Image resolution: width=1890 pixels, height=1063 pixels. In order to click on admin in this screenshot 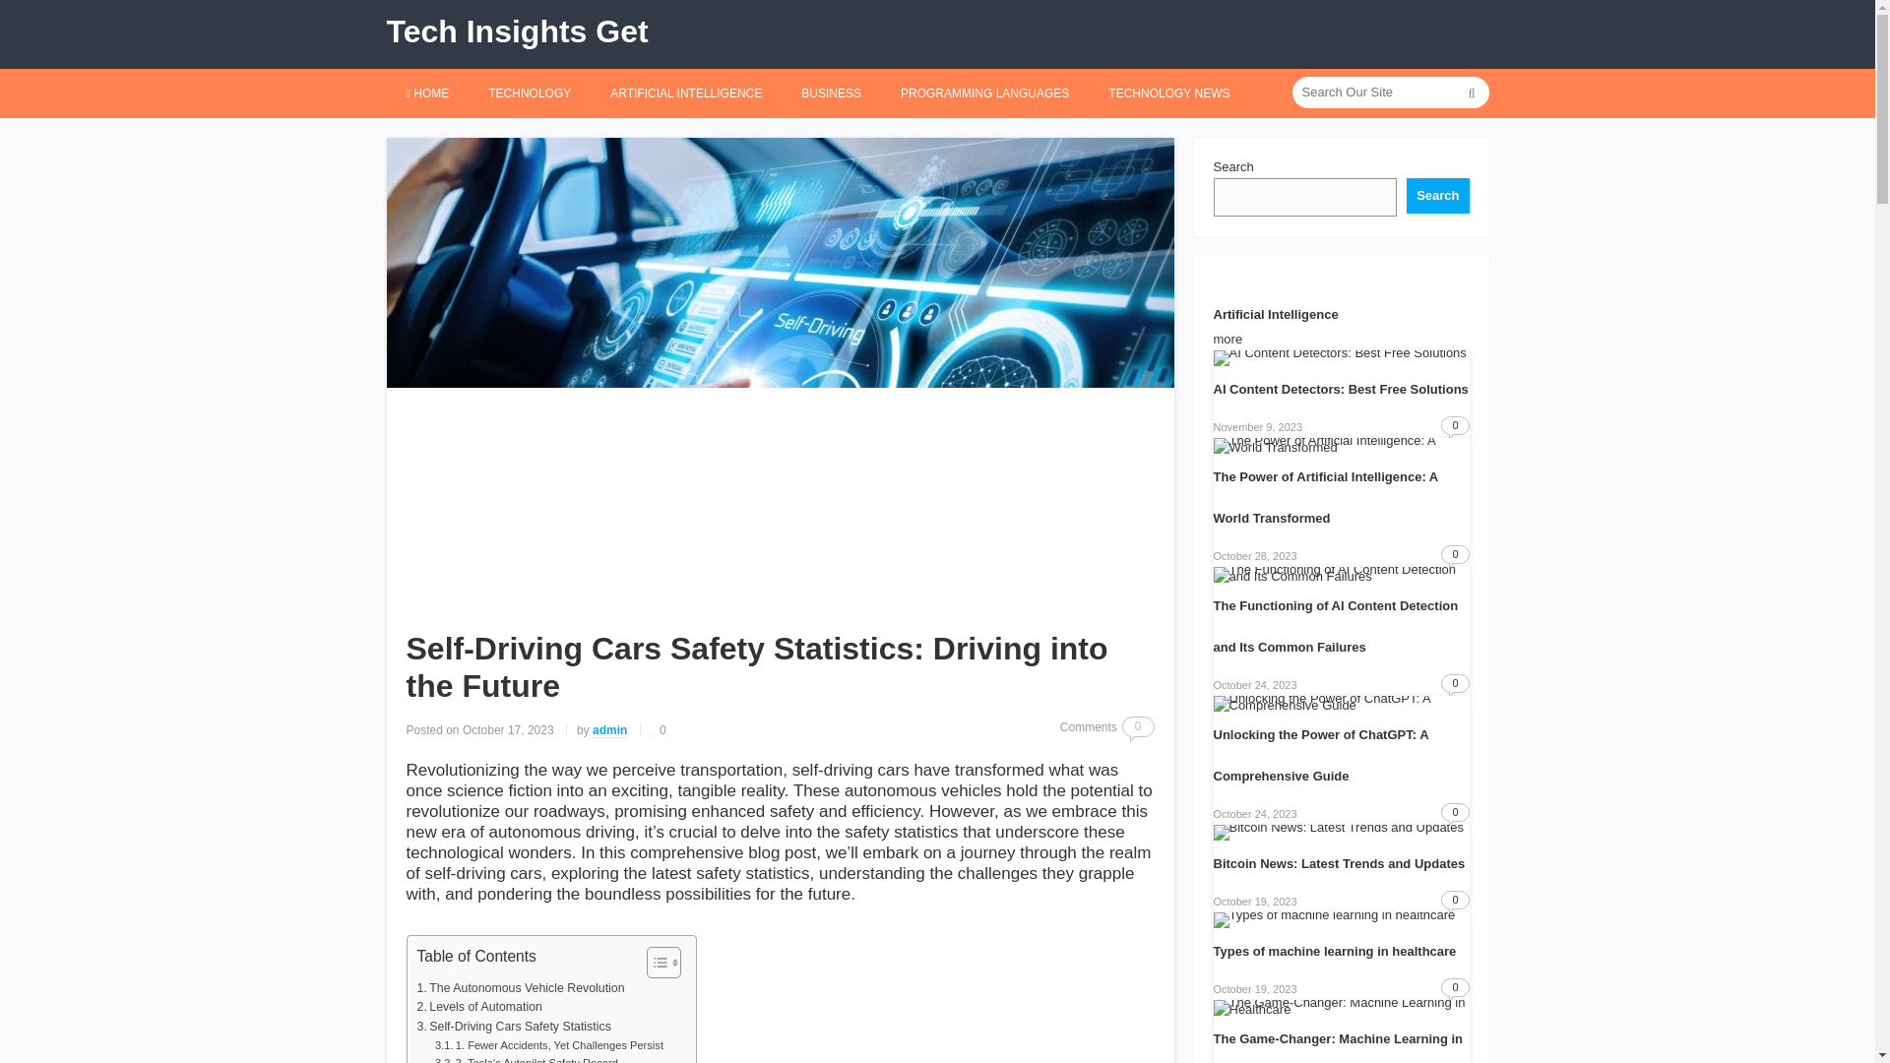, I will do `click(610, 730)`.